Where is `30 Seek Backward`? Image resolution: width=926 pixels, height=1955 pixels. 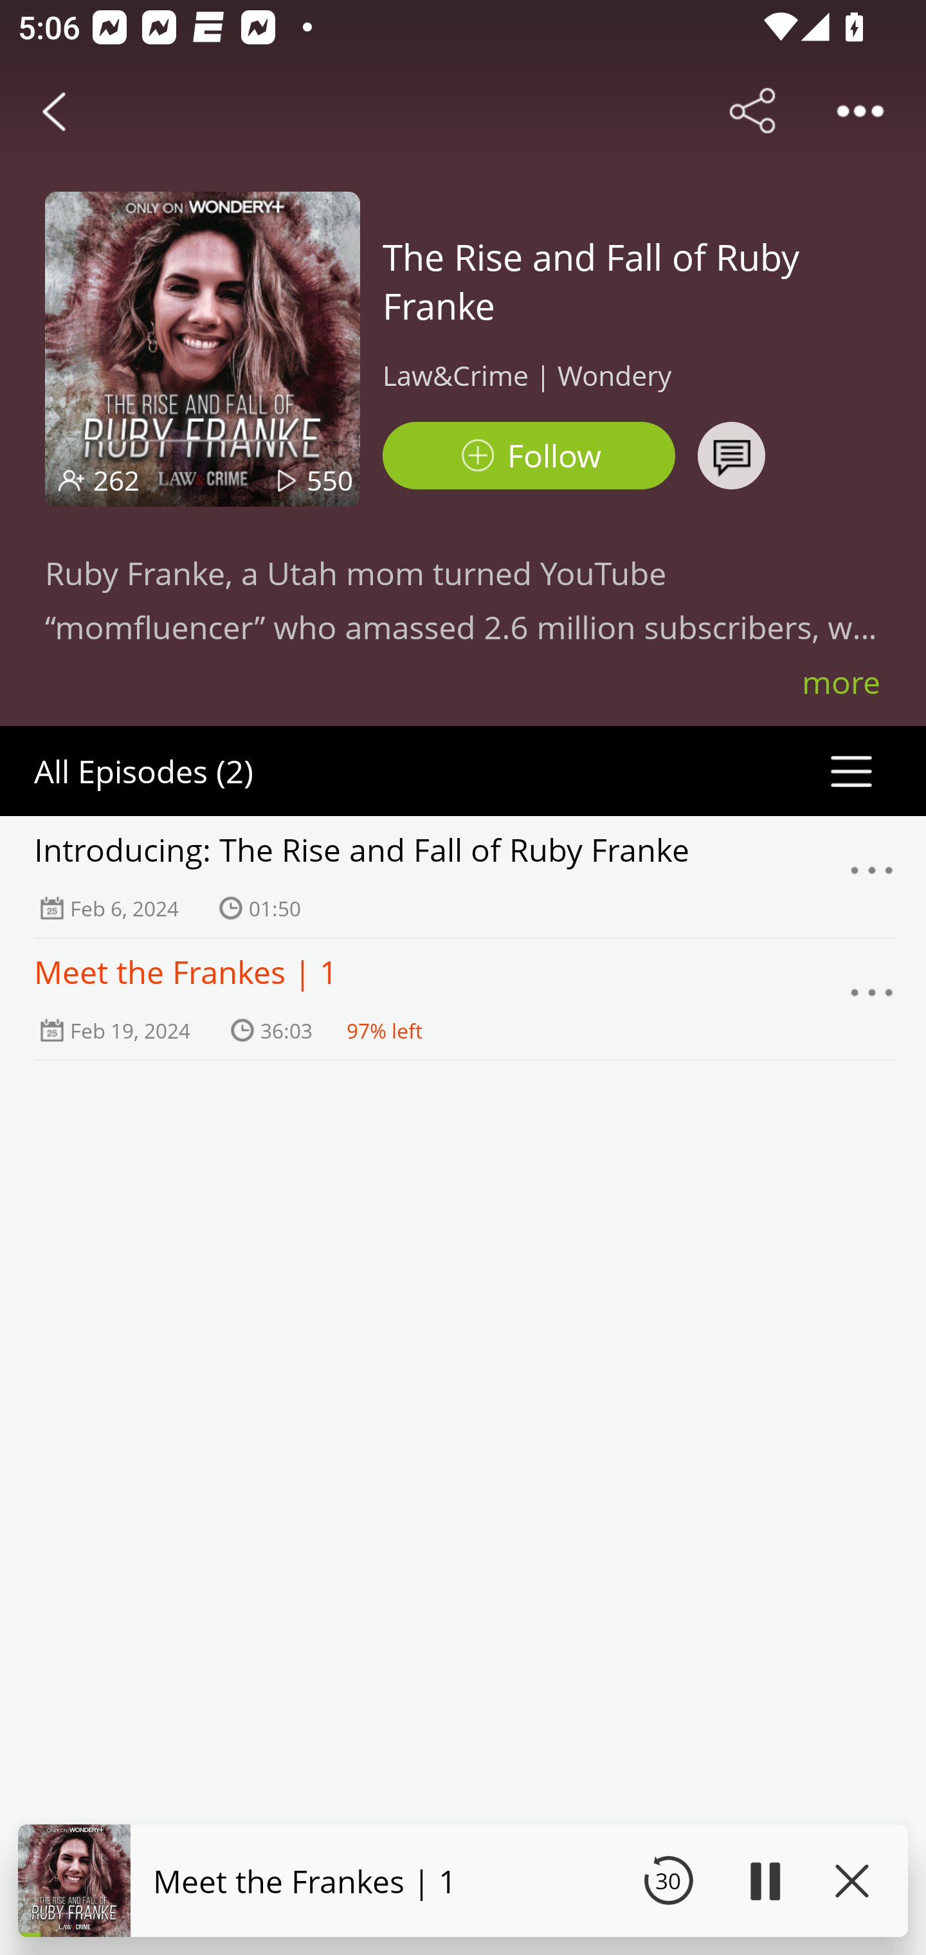 30 Seek Backward is located at coordinates (668, 1880).